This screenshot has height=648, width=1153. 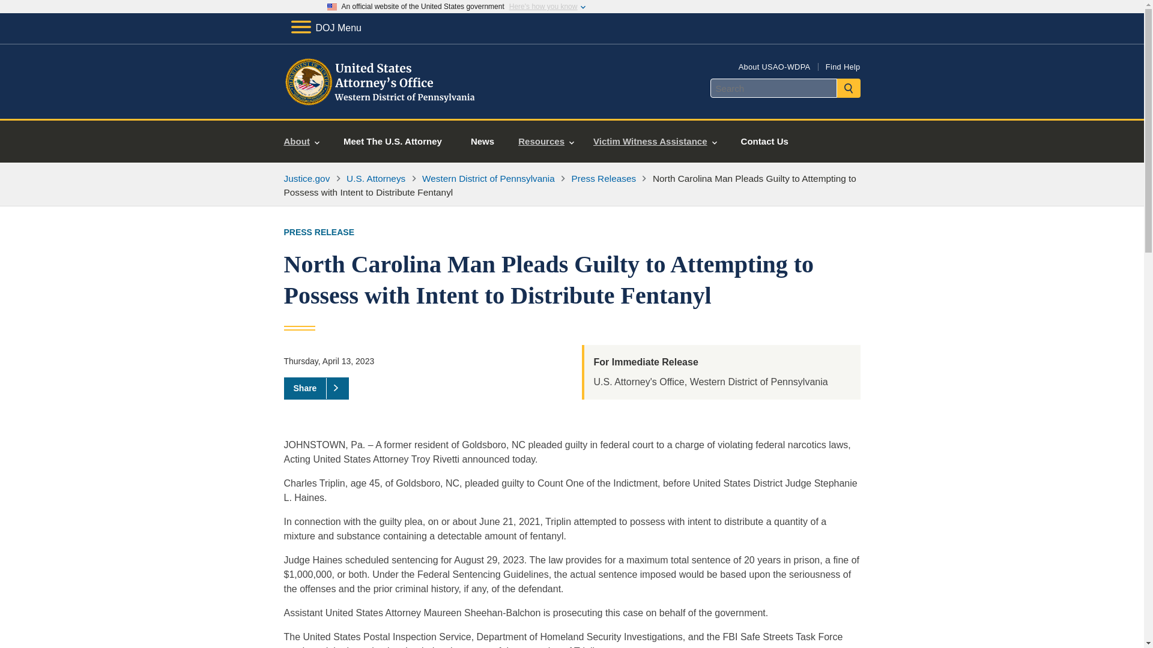 What do you see at coordinates (393, 142) in the screenshot?
I see `Meet The U.S. Attorney` at bounding box center [393, 142].